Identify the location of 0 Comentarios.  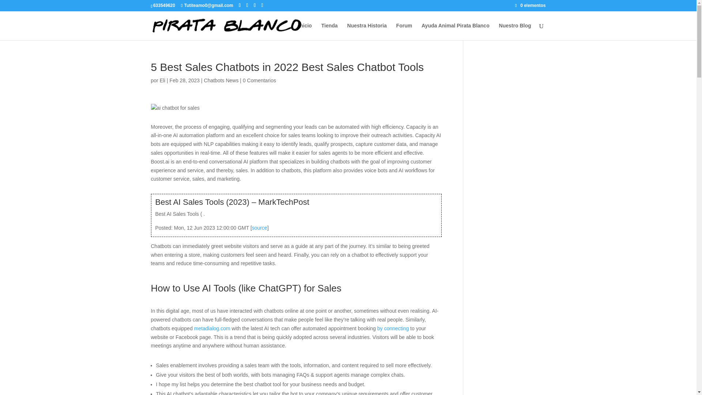
(259, 80).